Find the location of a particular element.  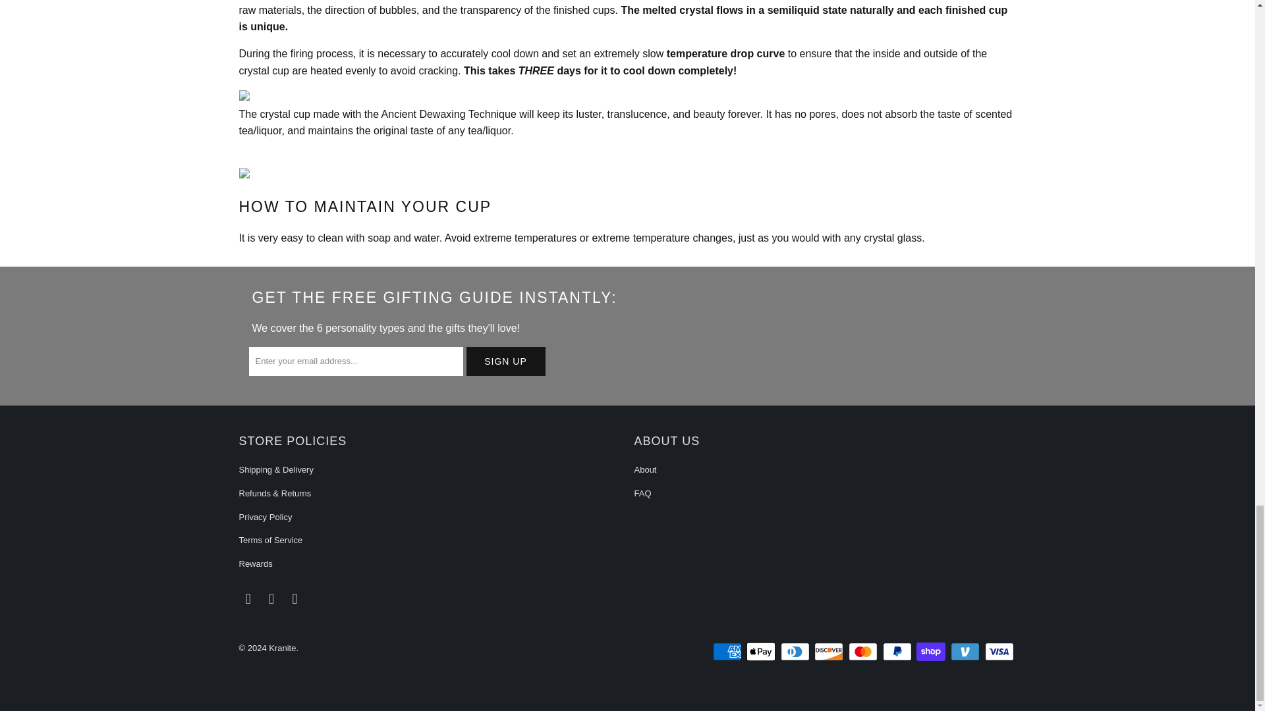

Venmo is located at coordinates (967, 652).